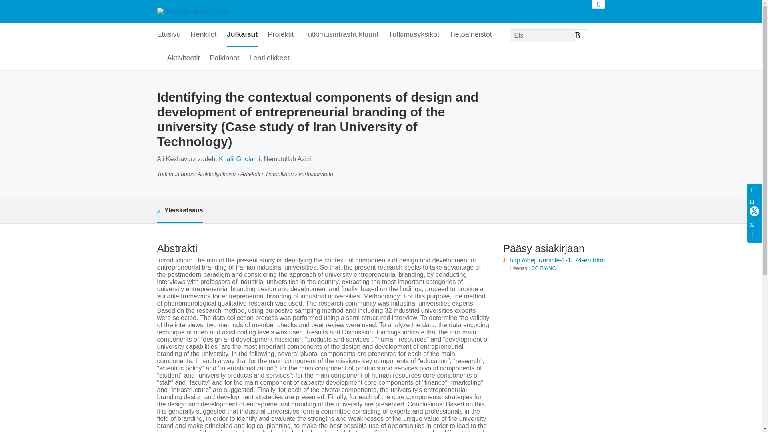 This screenshot has width=768, height=432. I want to click on Projektit, so click(281, 35).